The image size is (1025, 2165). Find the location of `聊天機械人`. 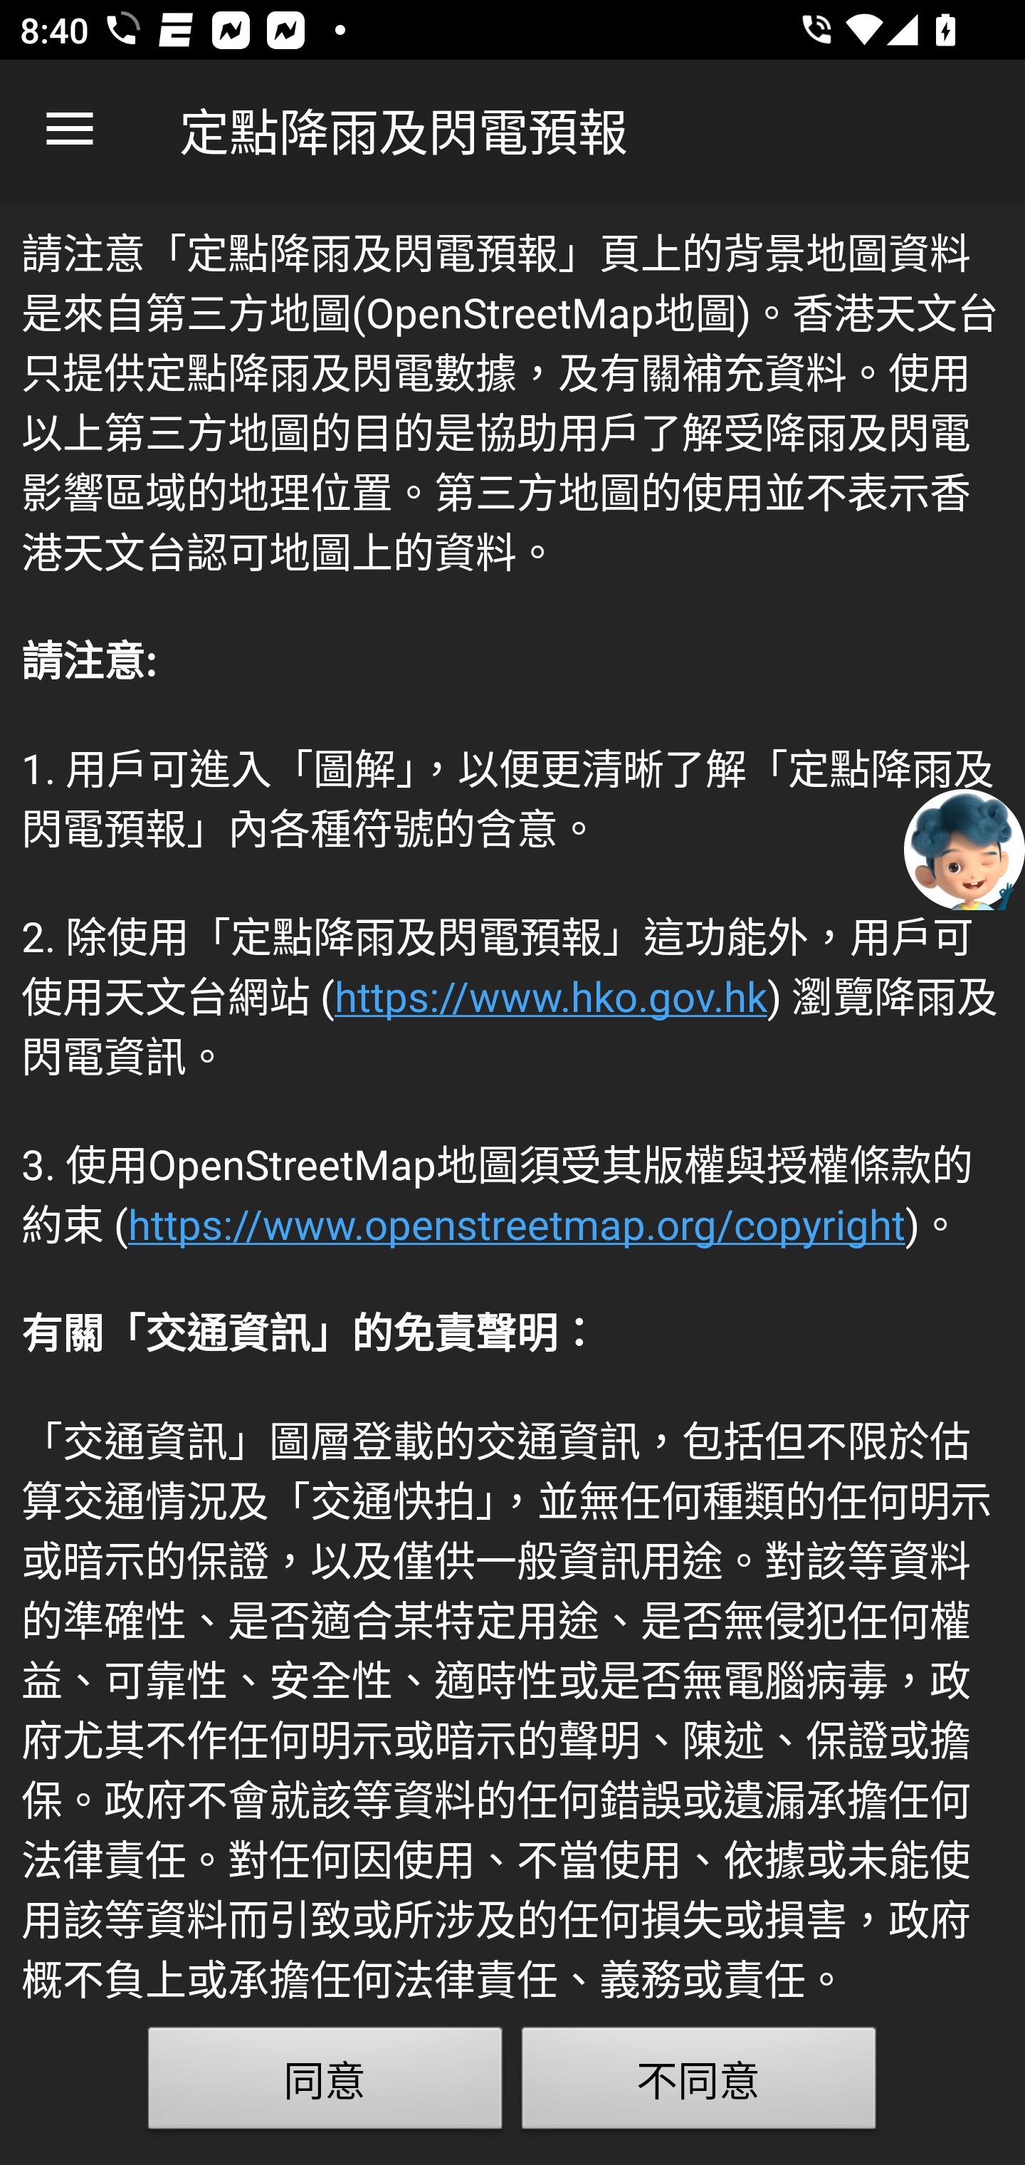

聊天機械人 is located at coordinates (964, 848).